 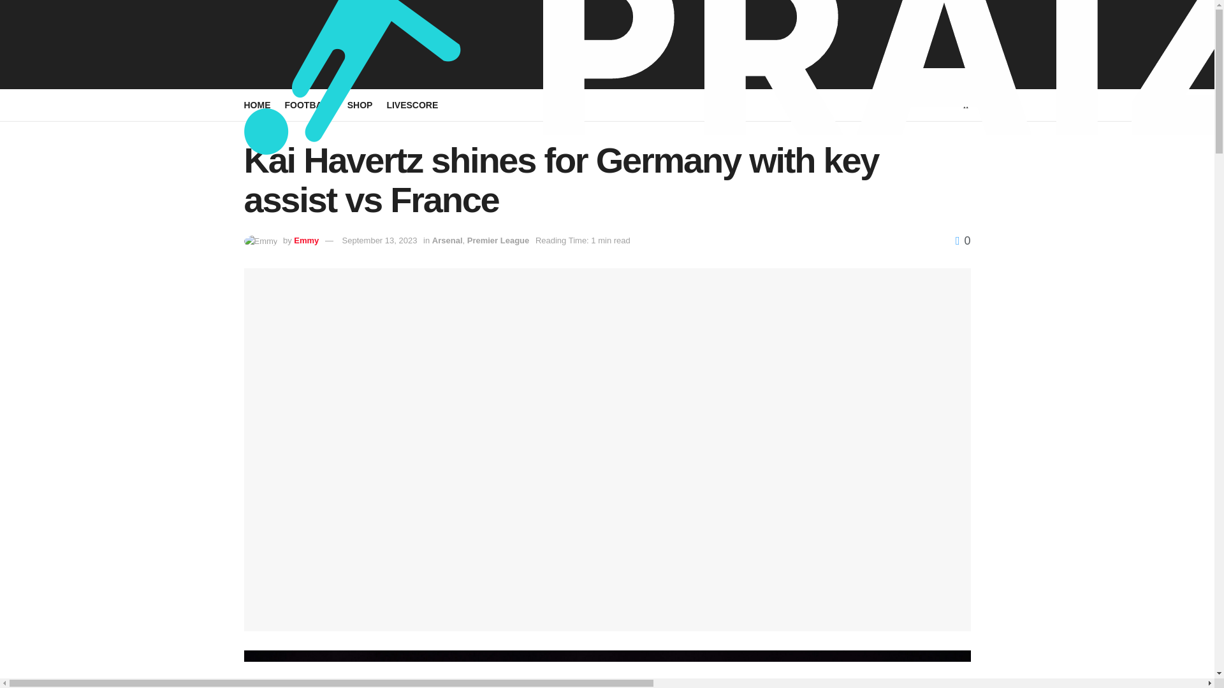 What do you see at coordinates (360, 105) in the screenshot?
I see `SHOP` at bounding box center [360, 105].